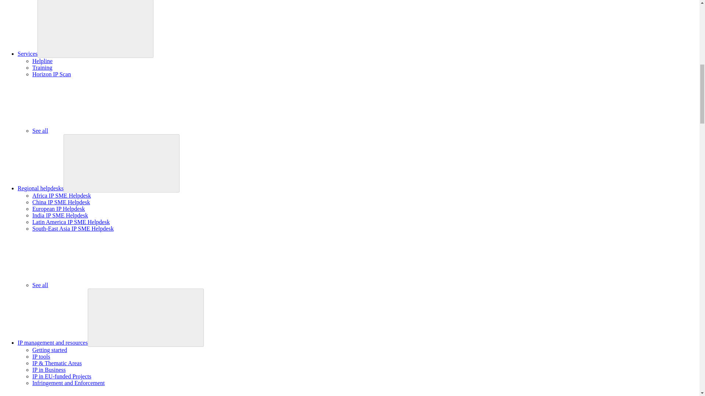  I want to click on Training, so click(42, 67).